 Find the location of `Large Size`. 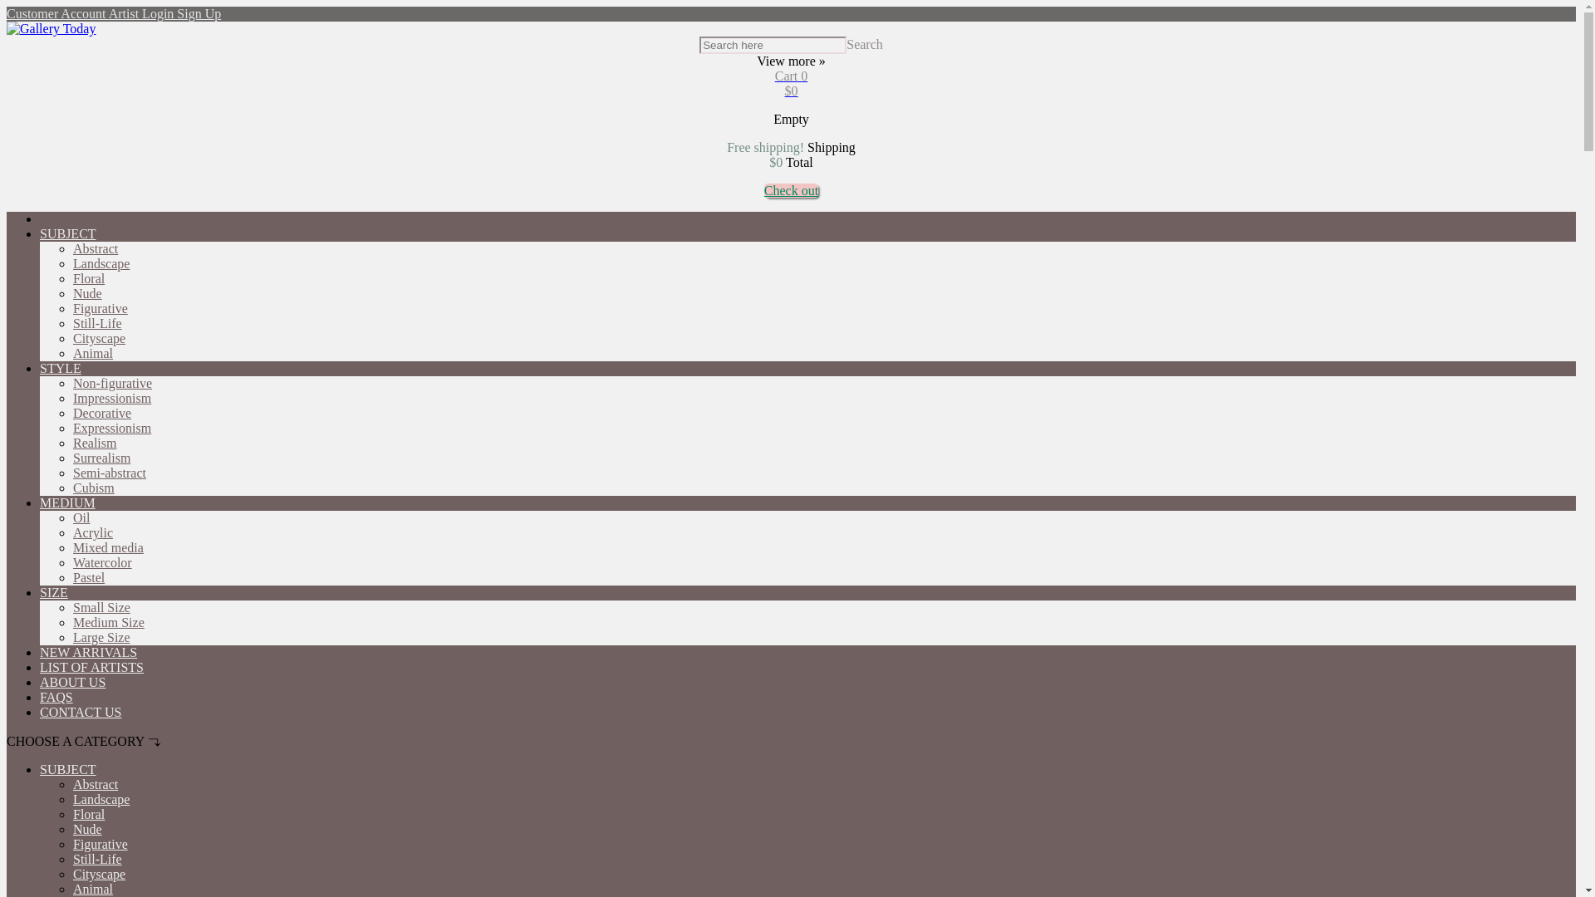

Large Size is located at coordinates (101, 638).